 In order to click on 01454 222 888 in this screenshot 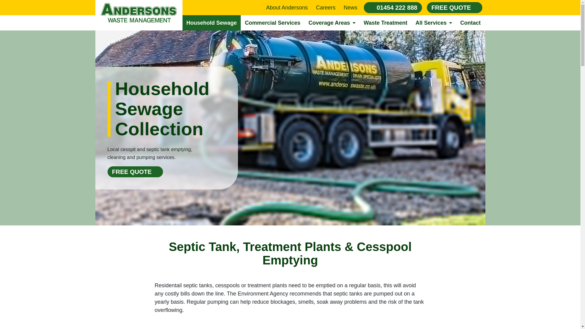, I will do `click(393, 7)`.